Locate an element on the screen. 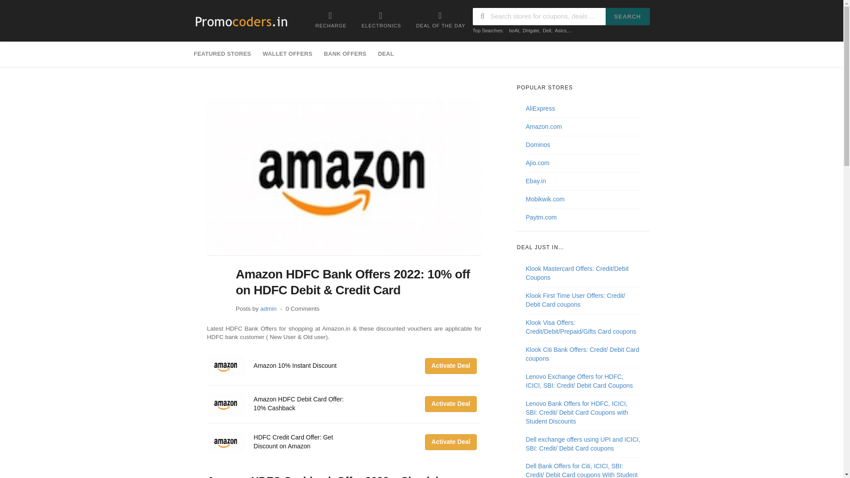 The width and height of the screenshot is (850, 478). Asics is located at coordinates (560, 30).